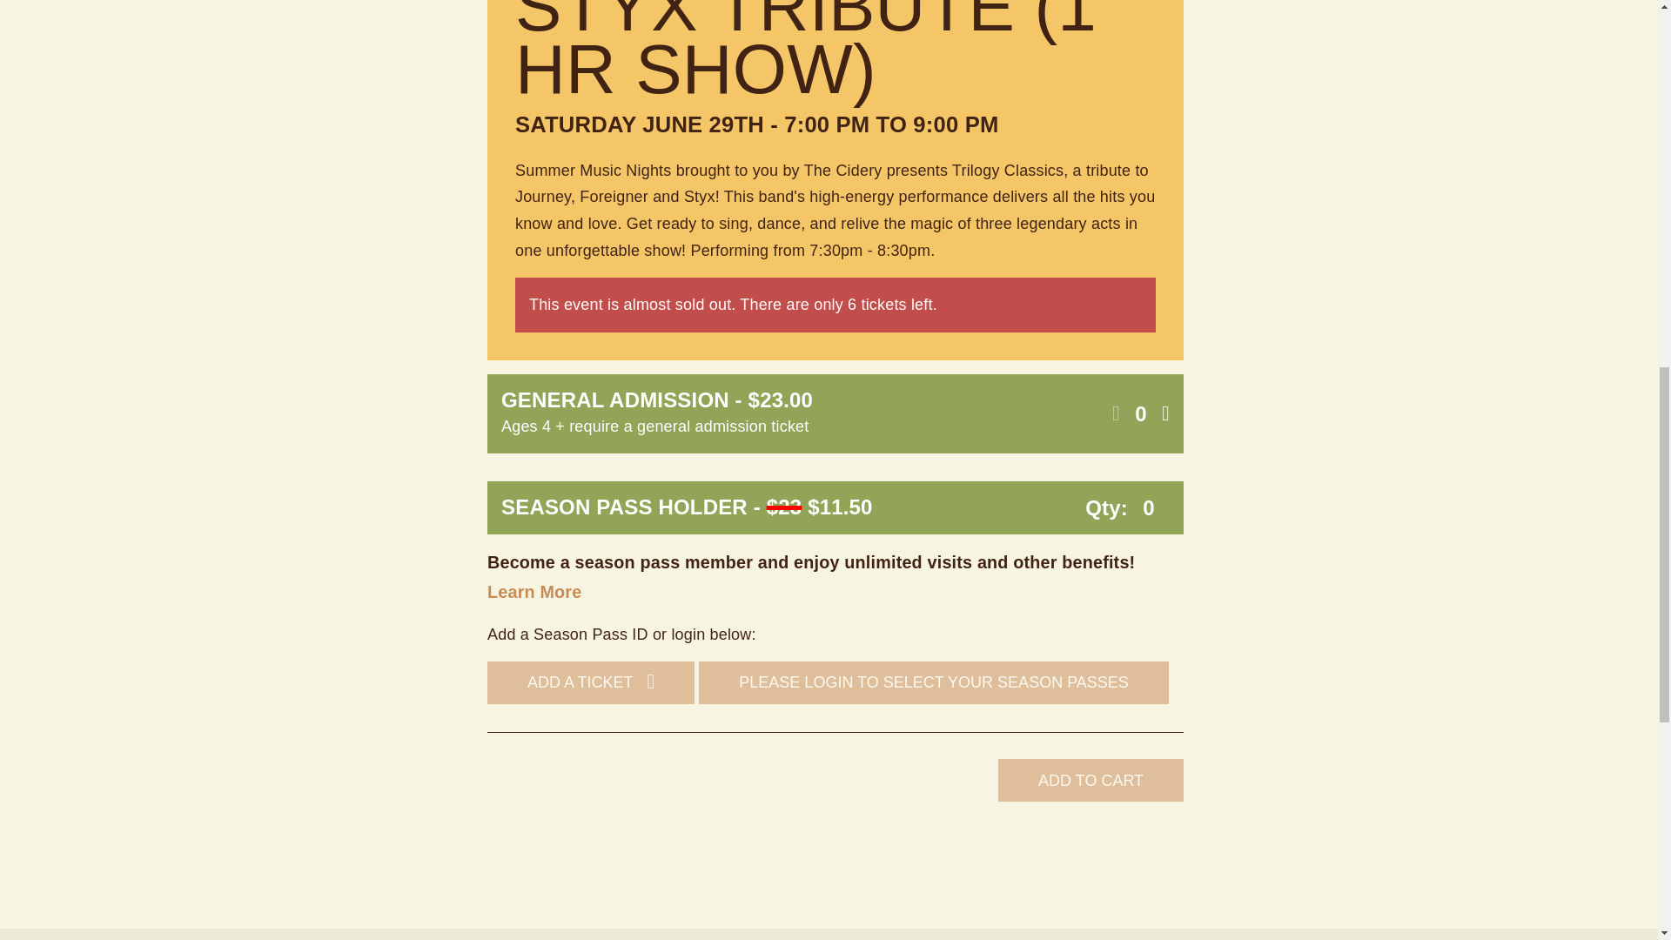  What do you see at coordinates (534, 592) in the screenshot?
I see `Learn More` at bounding box center [534, 592].